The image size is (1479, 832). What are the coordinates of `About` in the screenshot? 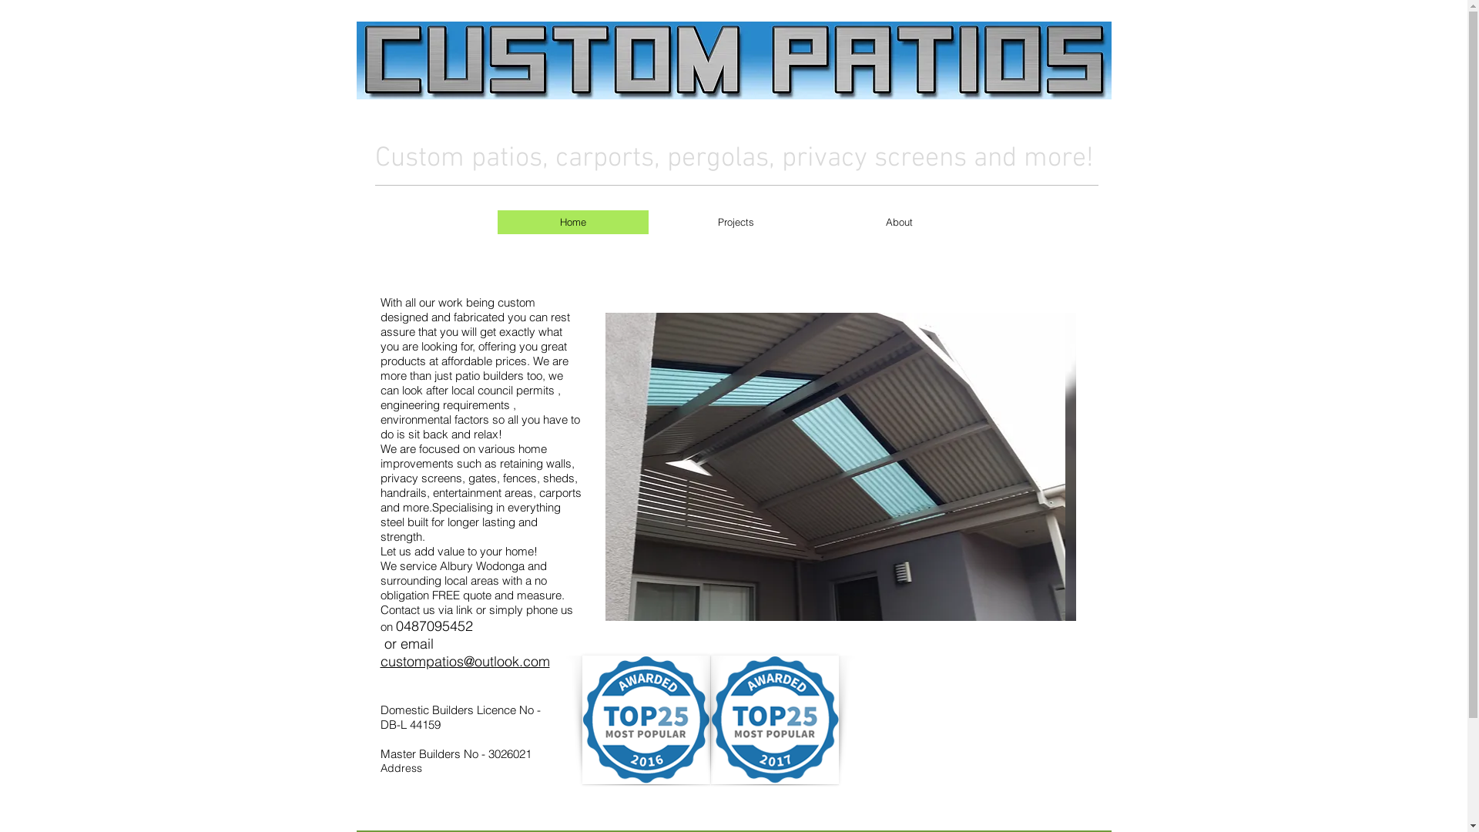 It's located at (900, 222).